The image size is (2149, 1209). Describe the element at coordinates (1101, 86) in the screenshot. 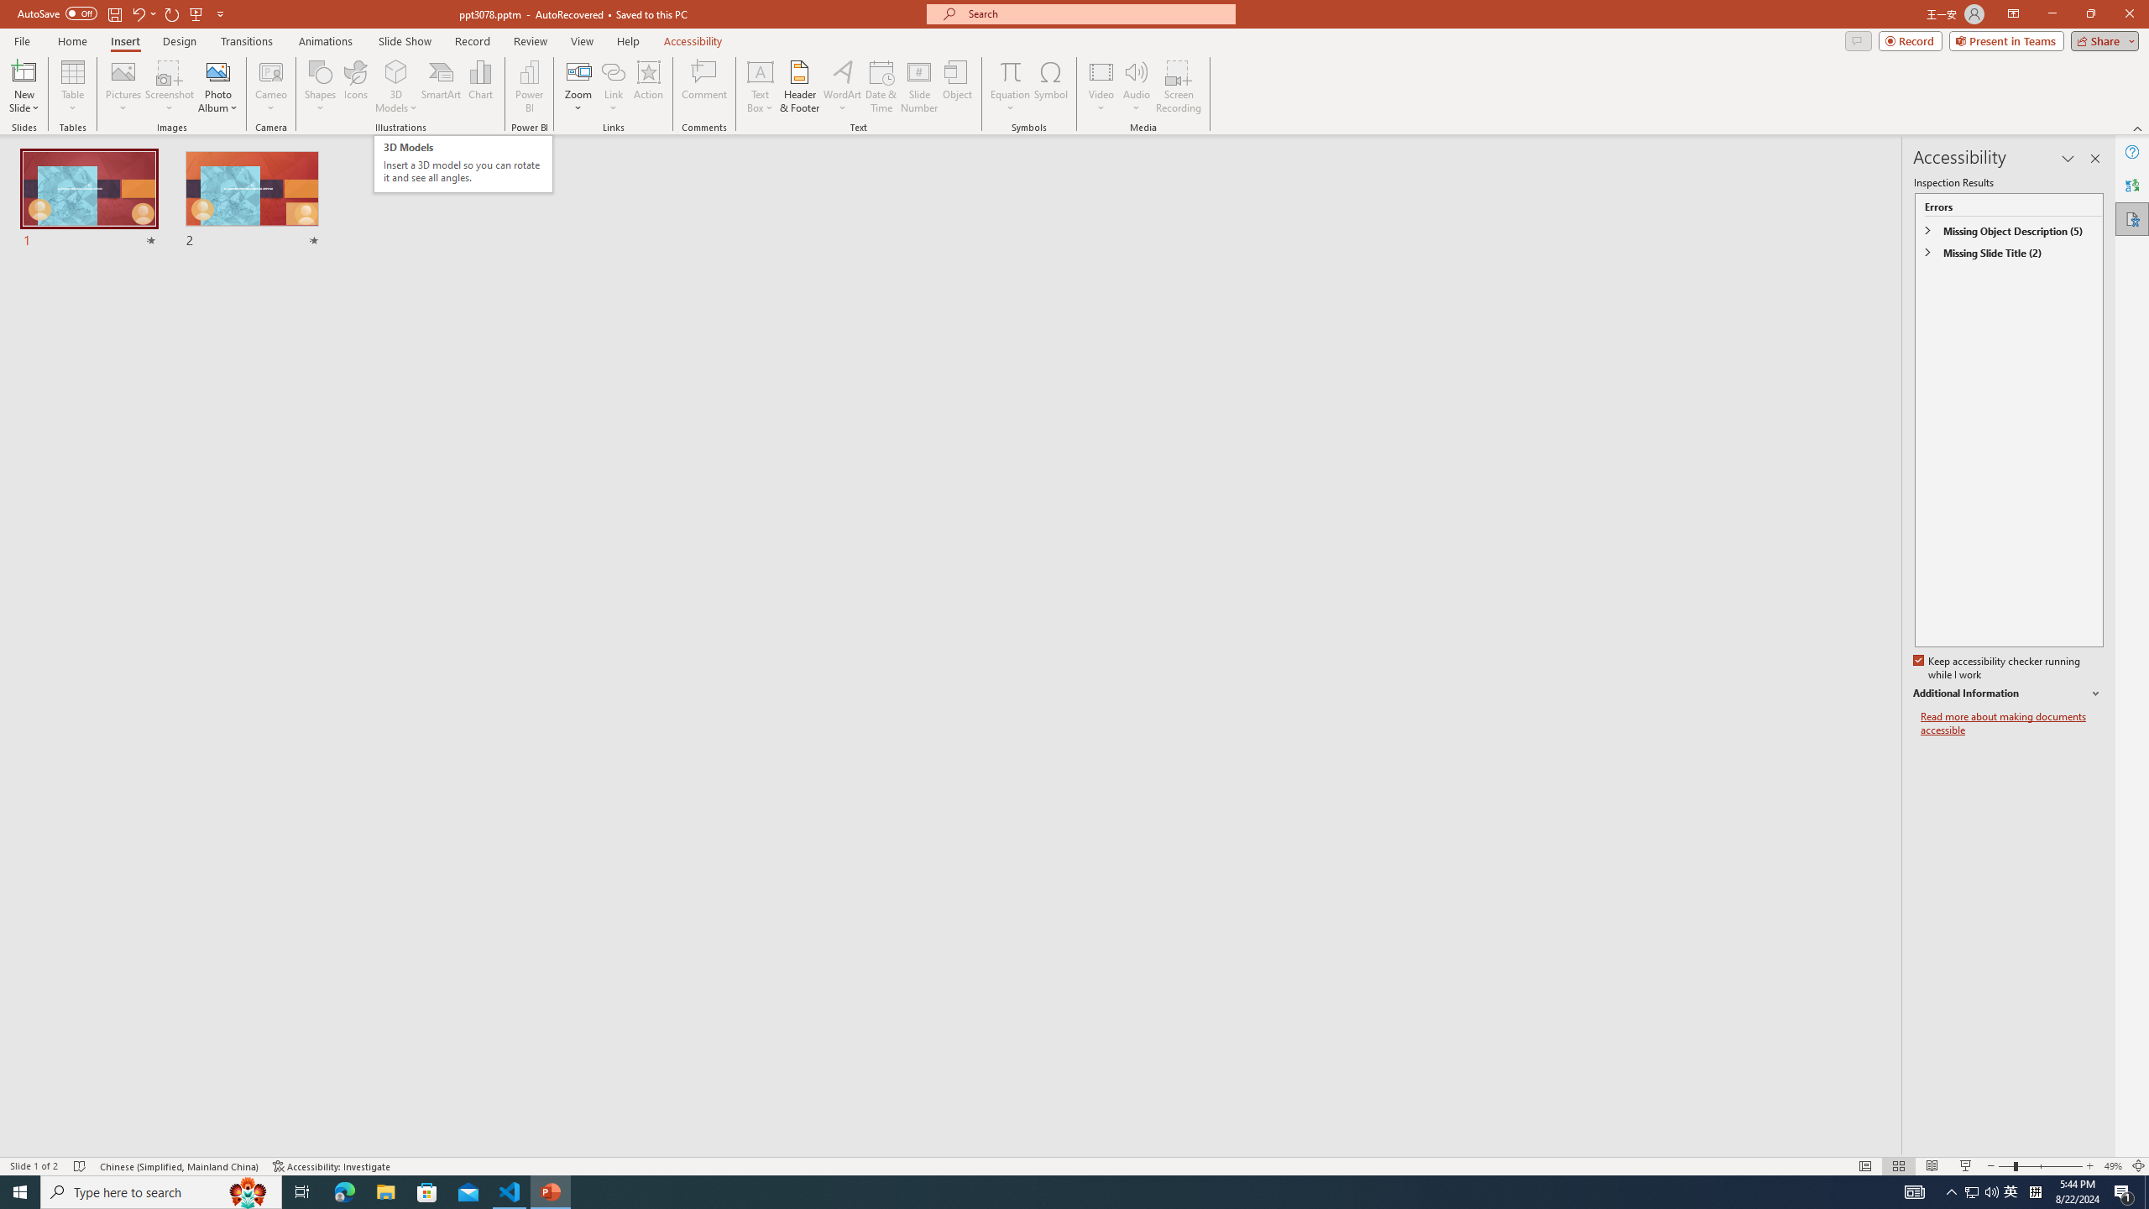

I see `Video` at that location.